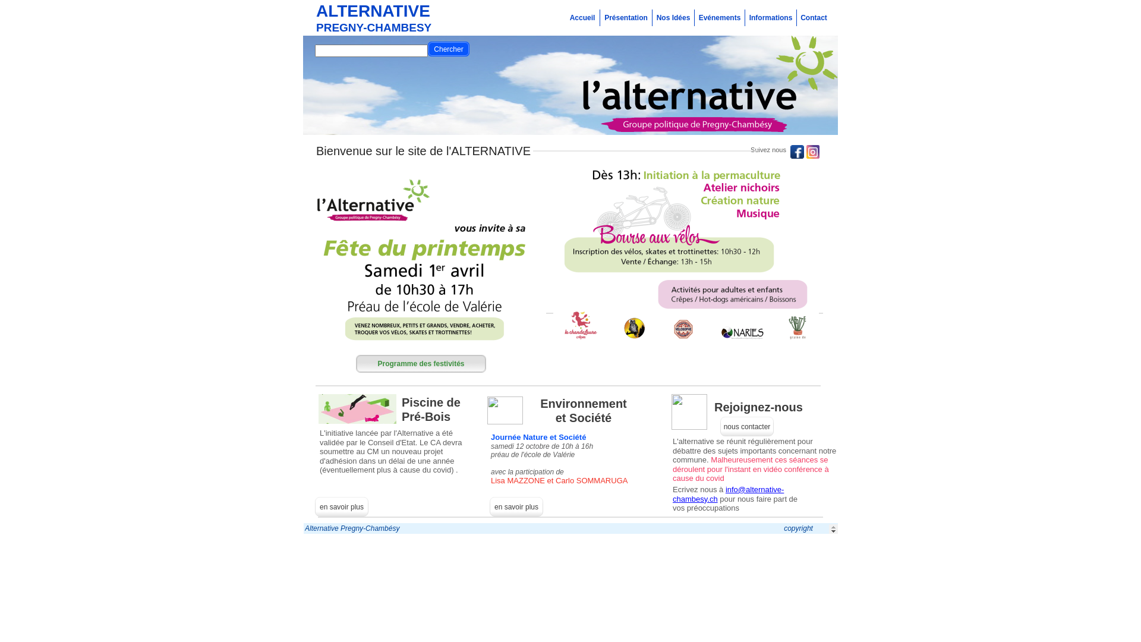 The image size is (1141, 642). I want to click on en savoir plus, so click(342, 506).